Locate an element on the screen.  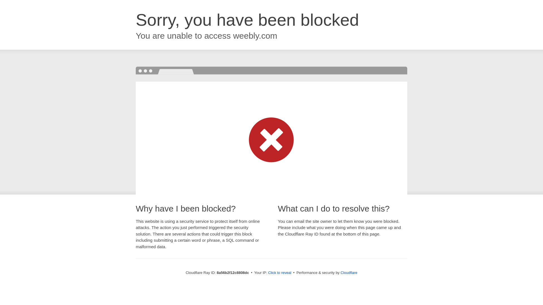
Click to reveal is located at coordinates (279, 273).